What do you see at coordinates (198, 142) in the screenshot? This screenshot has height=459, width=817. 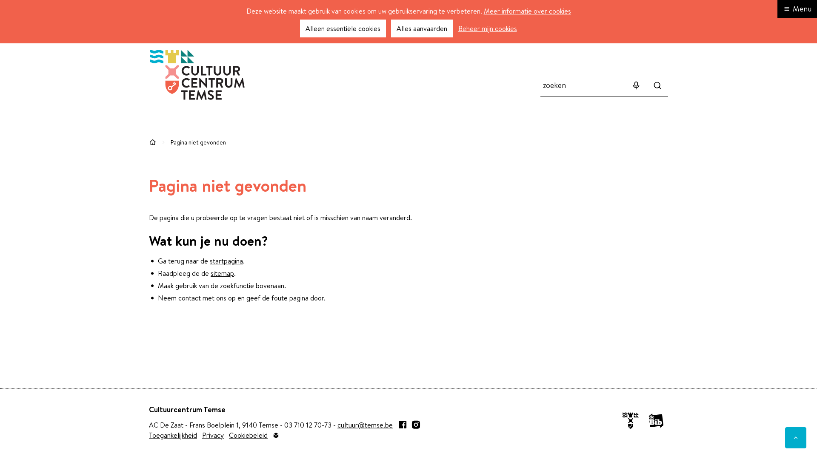 I see `Pagina niet gevonden` at bounding box center [198, 142].